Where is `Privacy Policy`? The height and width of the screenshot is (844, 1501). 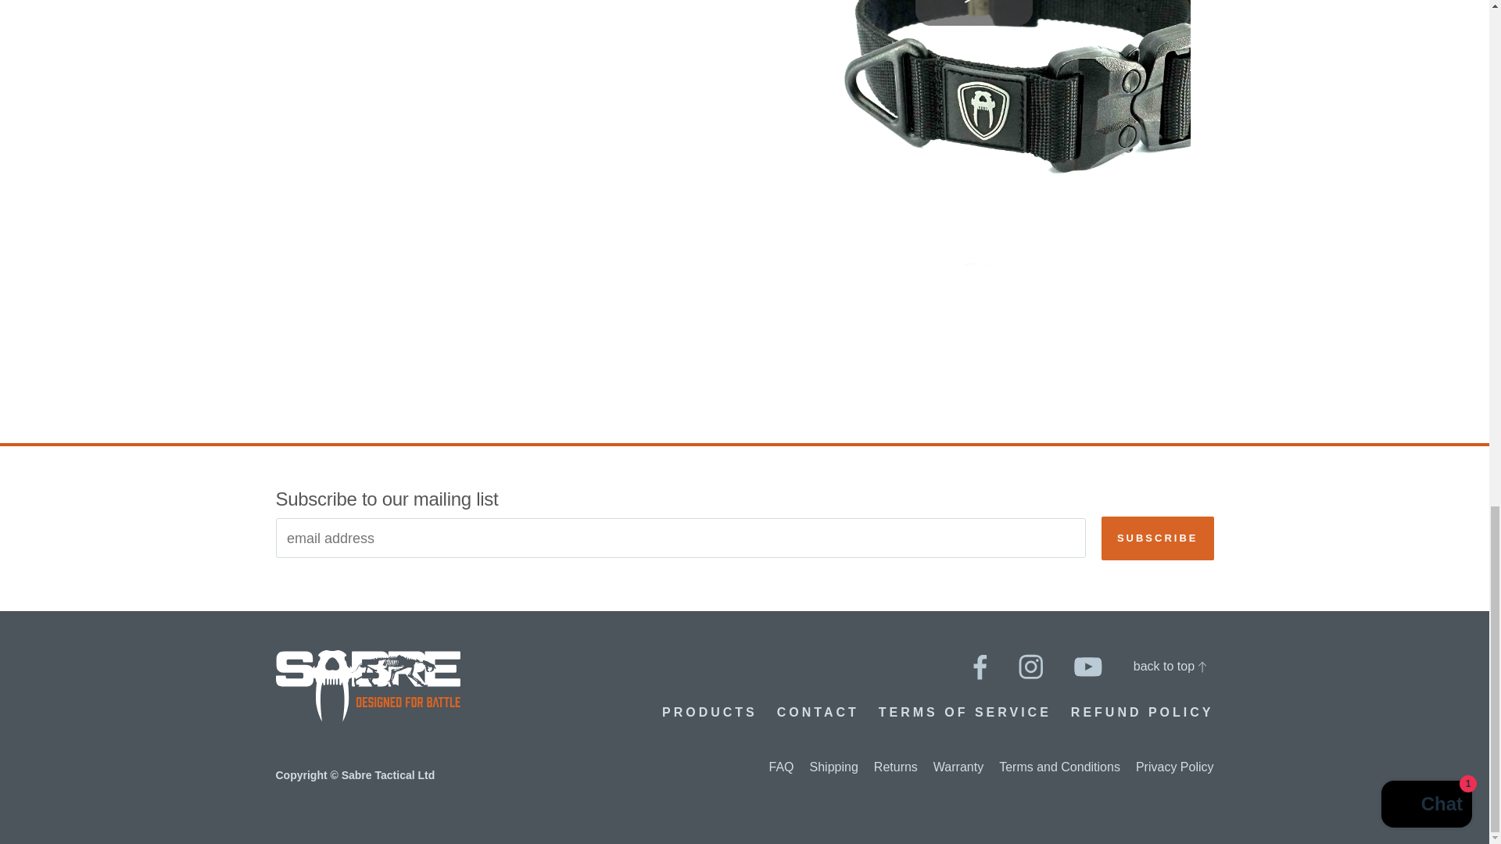 Privacy Policy is located at coordinates (1175, 767).